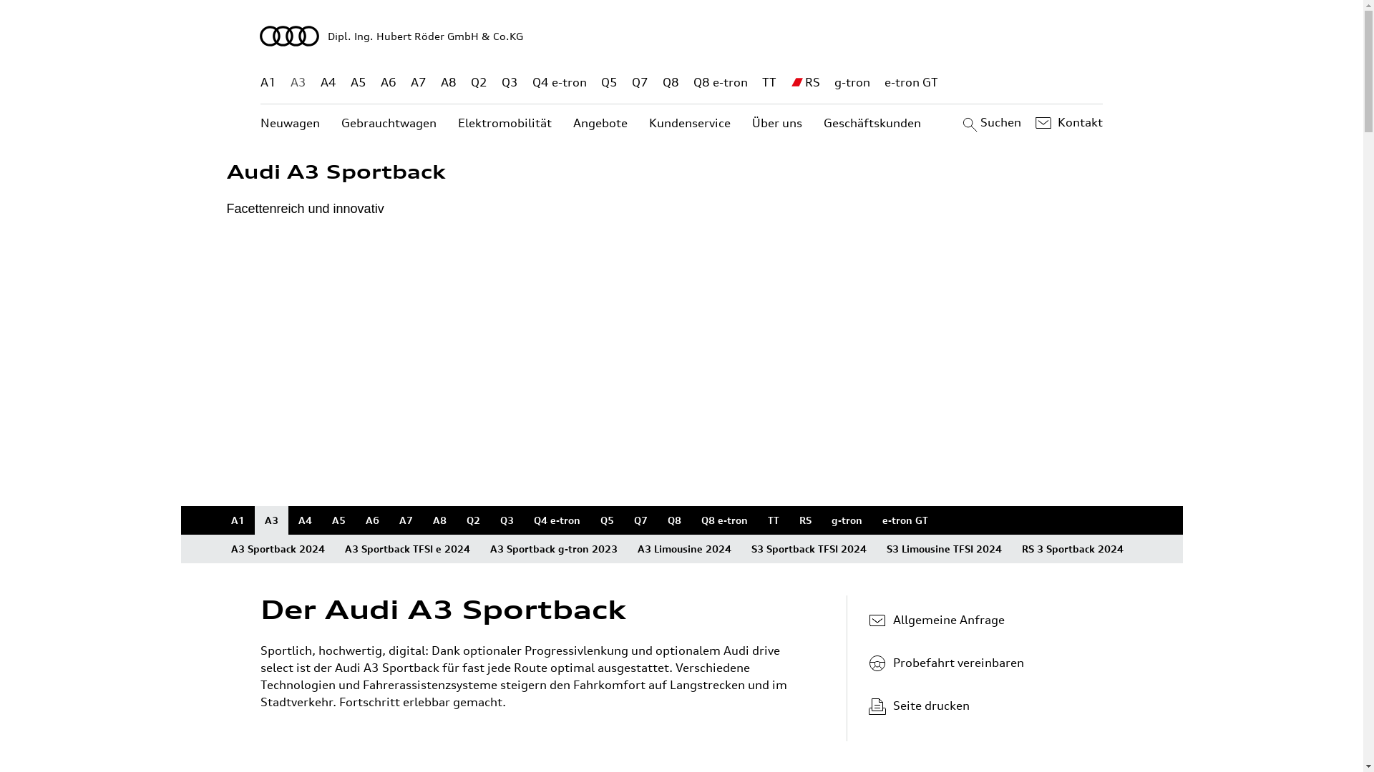  Describe the element at coordinates (557, 520) in the screenshot. I see `Q4 e-tron` at that location.